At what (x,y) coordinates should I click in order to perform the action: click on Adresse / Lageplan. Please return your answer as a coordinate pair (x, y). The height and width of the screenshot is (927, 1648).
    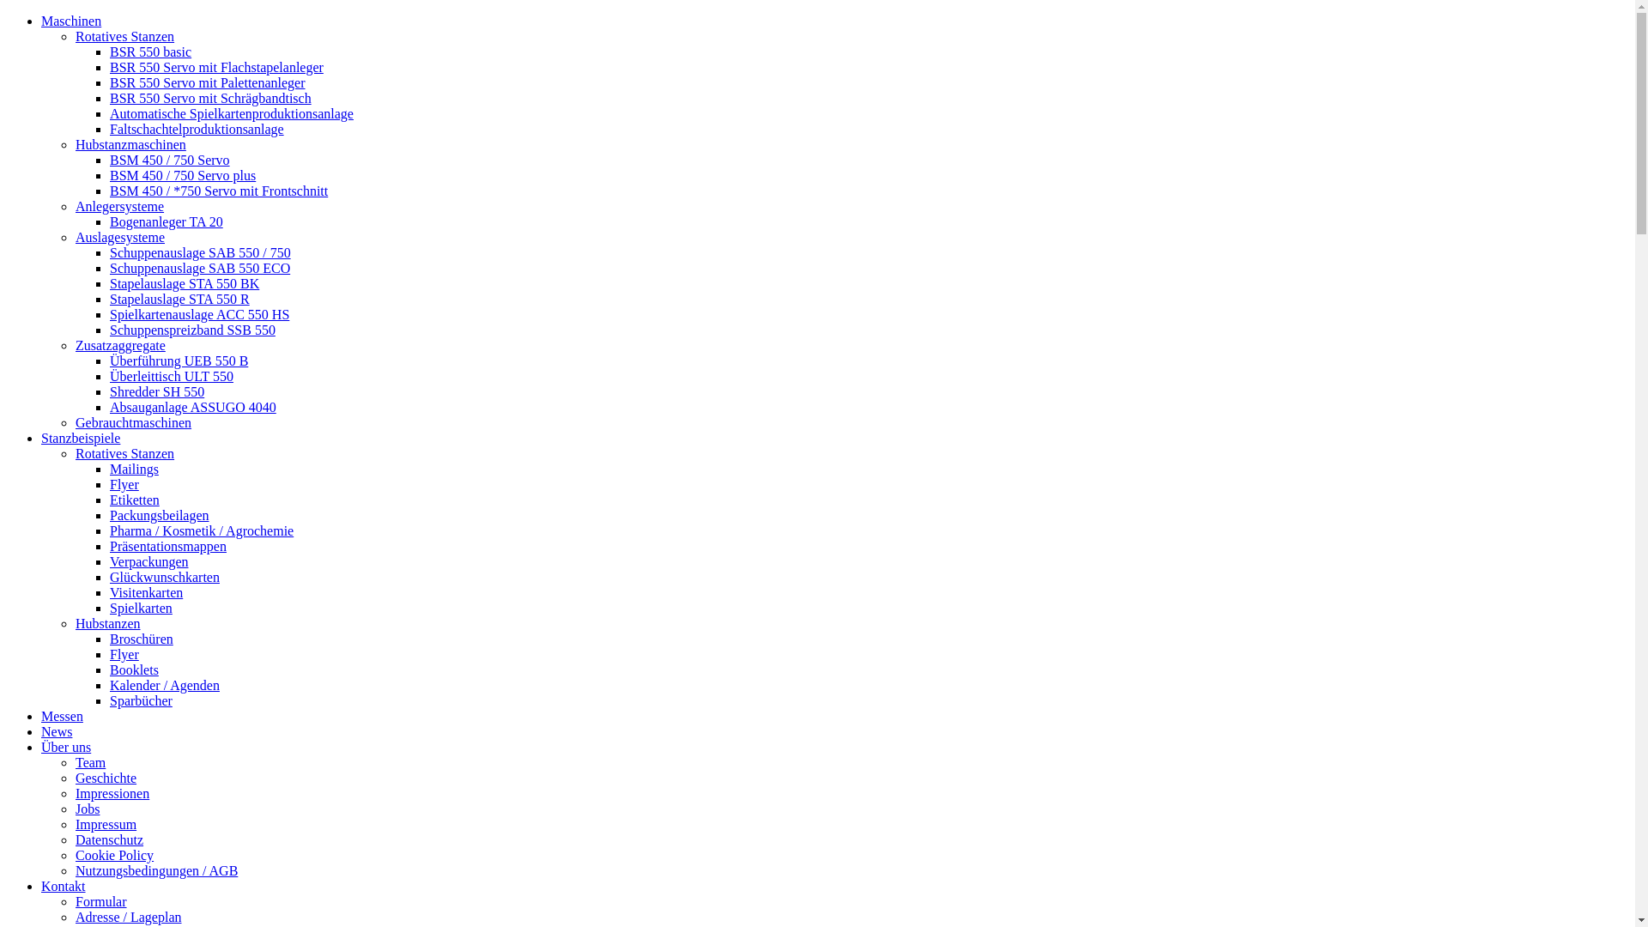
    Looking at the image, I should click on (129, 917).